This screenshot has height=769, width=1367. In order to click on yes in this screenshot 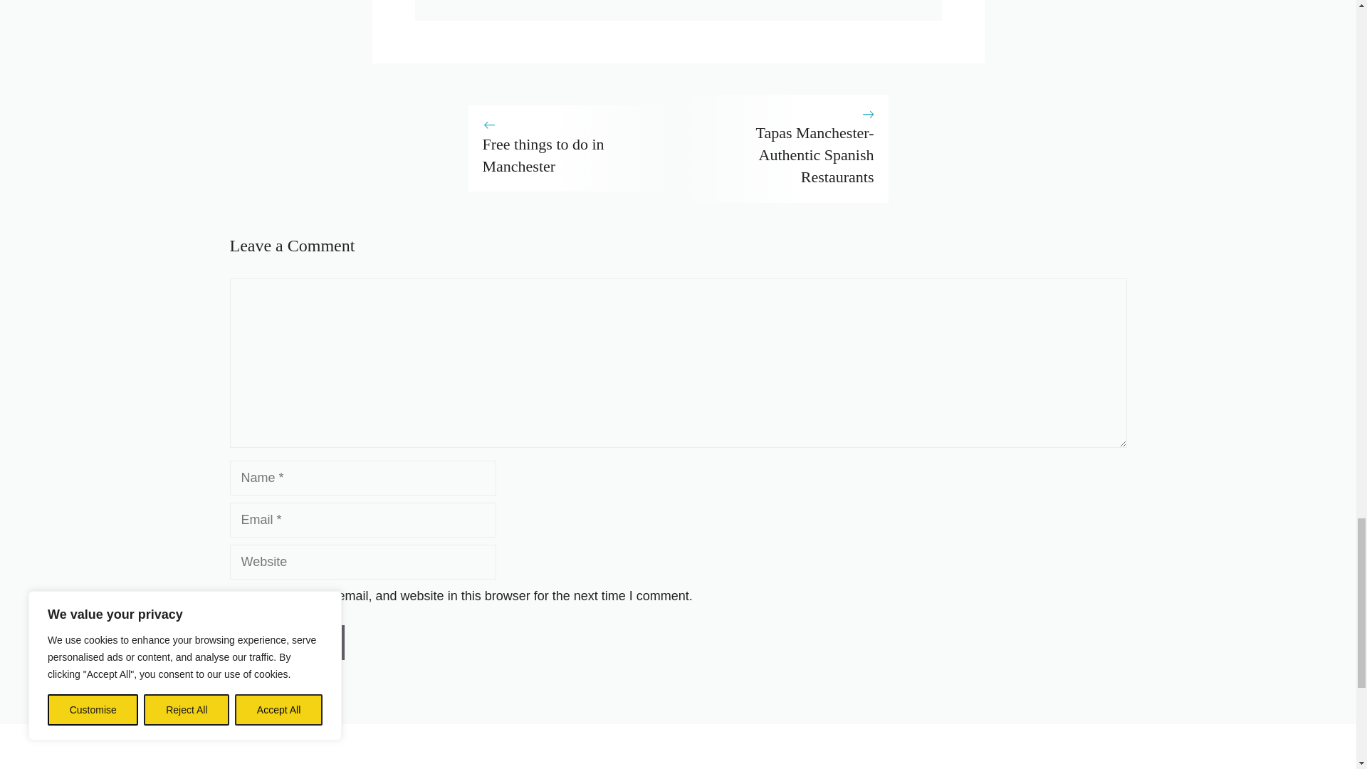, I will do `click(234, 595)`.